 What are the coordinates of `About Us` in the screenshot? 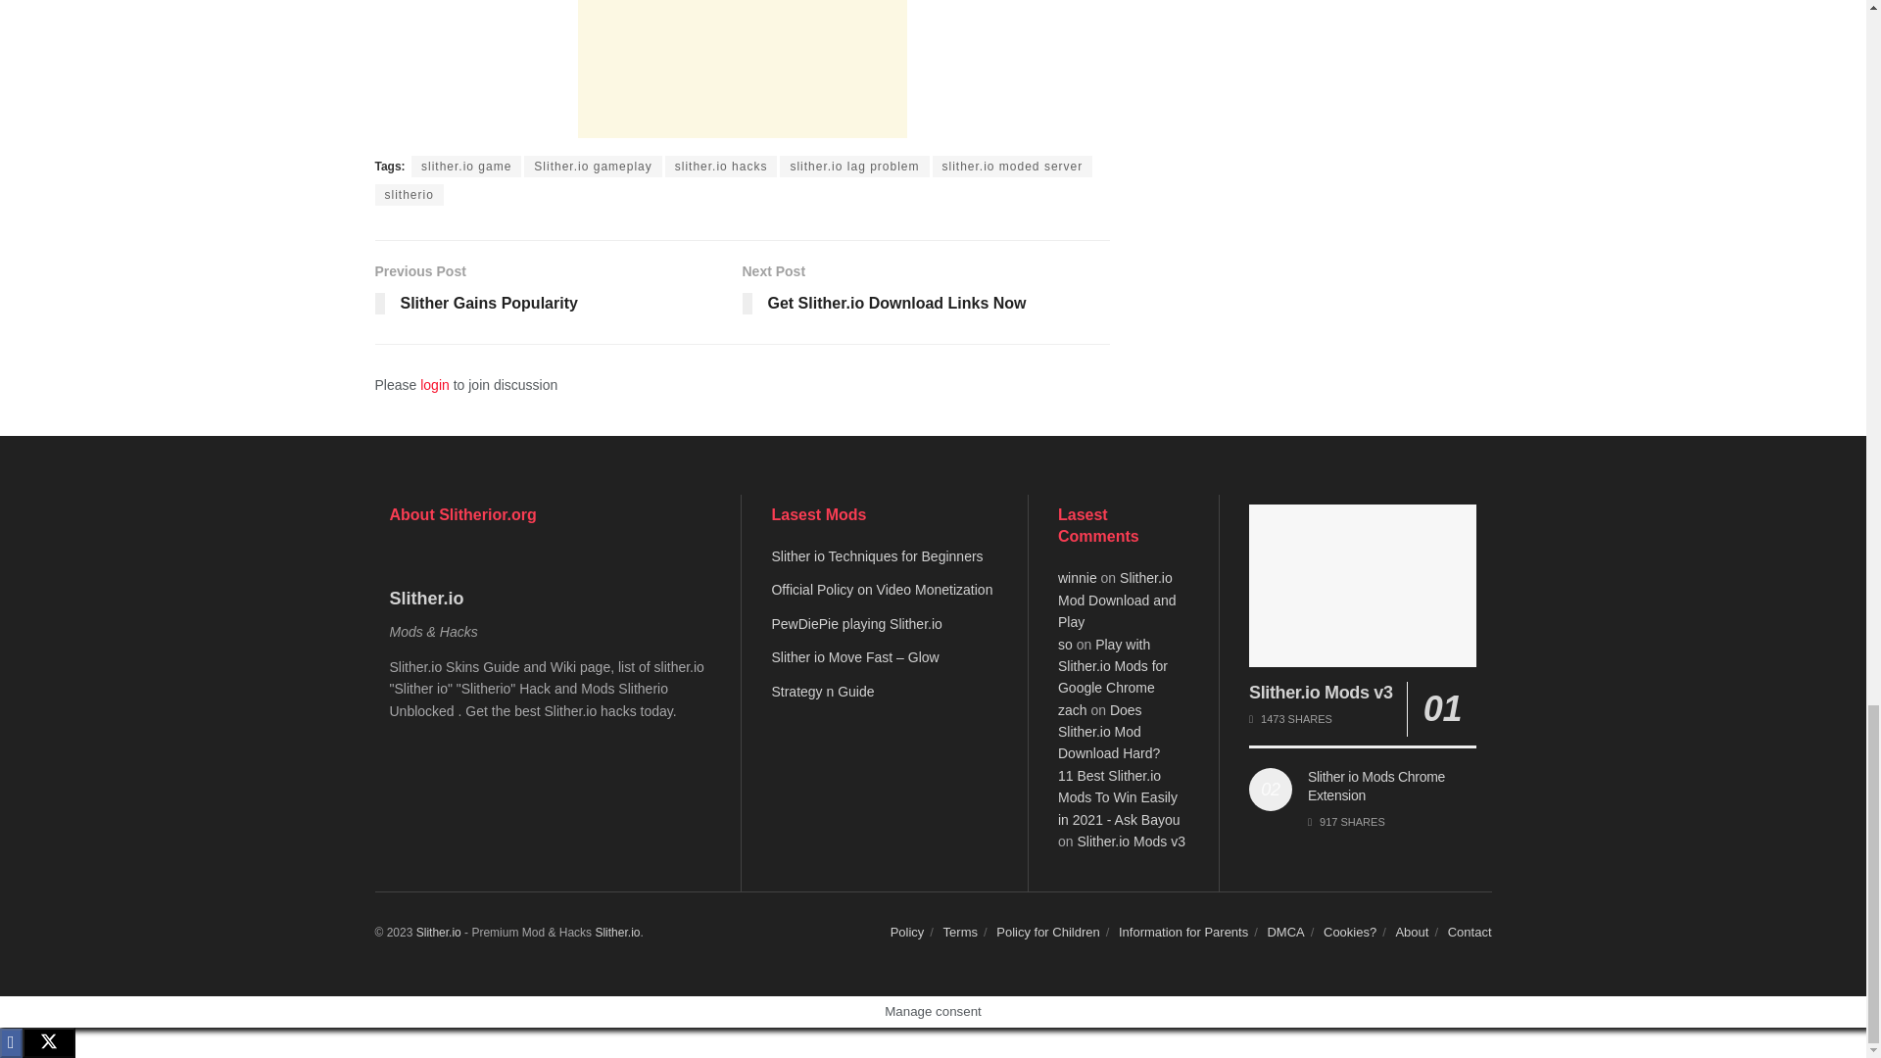 It's located at (1411, 932).